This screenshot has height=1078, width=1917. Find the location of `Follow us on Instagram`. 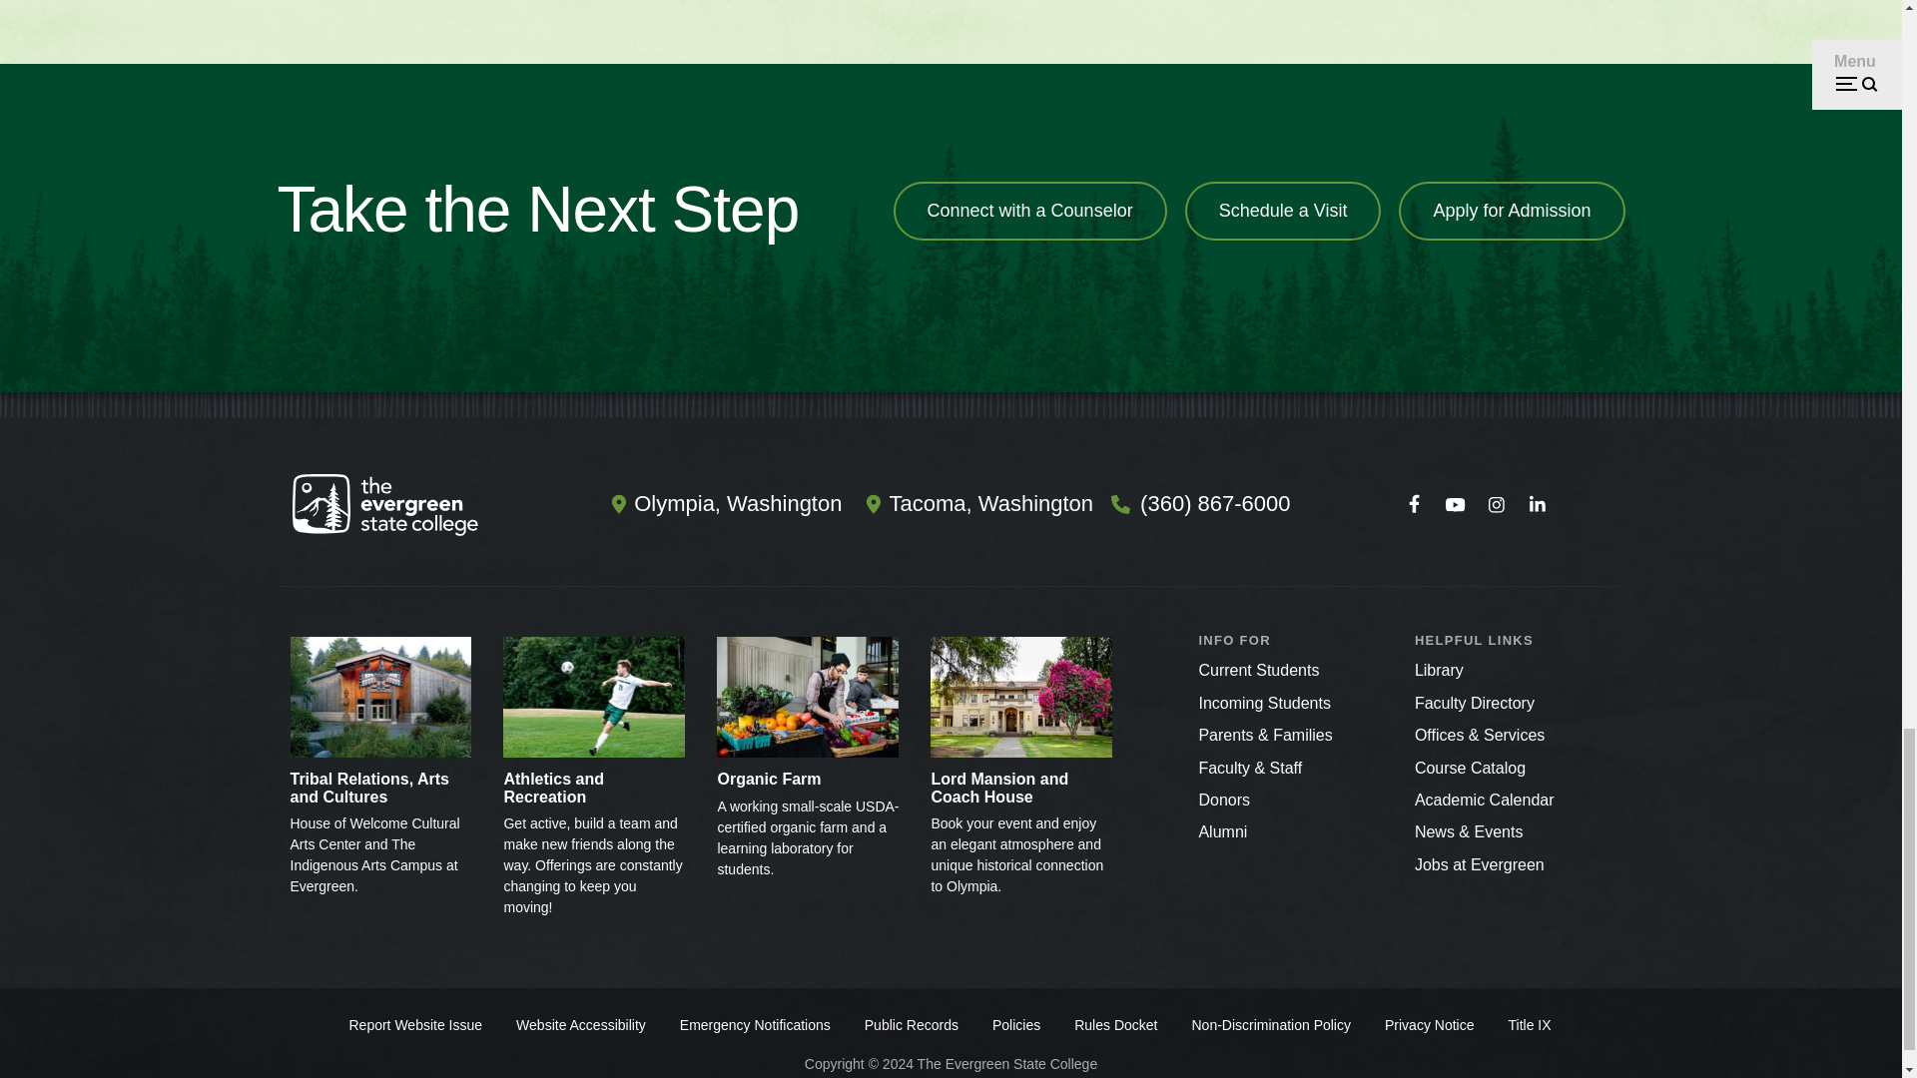

Follow us on Instagram is located at coordinates (1496, 505).